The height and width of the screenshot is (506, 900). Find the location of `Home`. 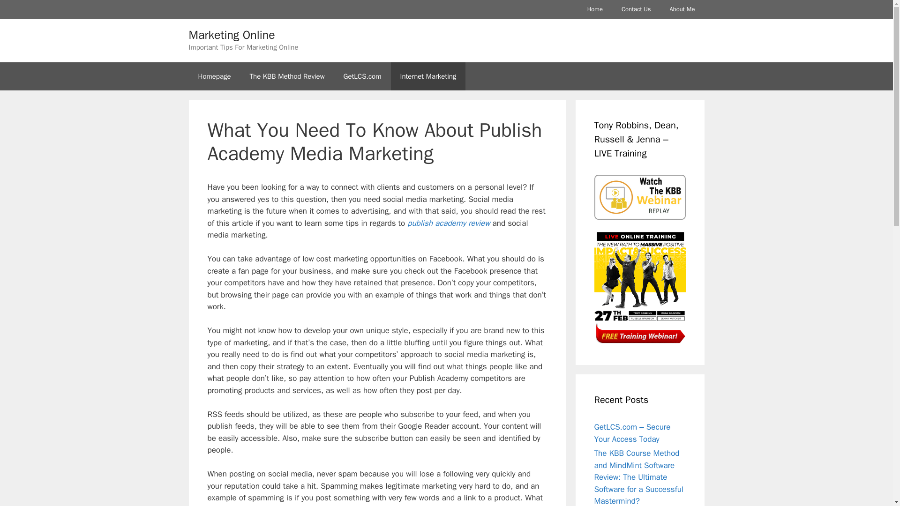

Home is located at coordinates (594, 9).